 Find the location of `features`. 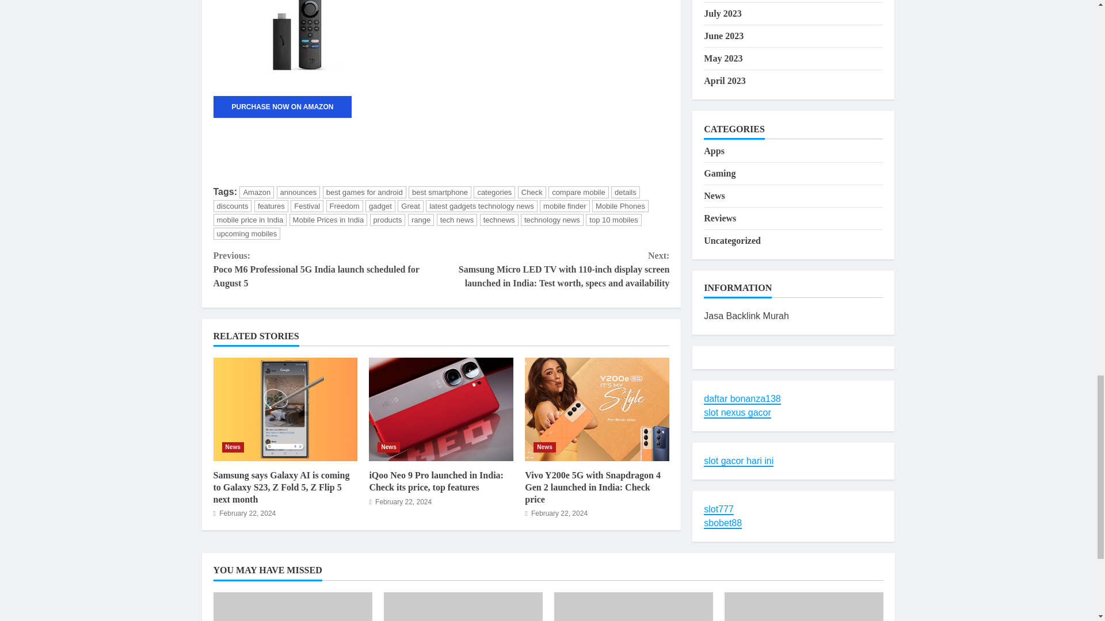

features is located at coordinates (271, 206).